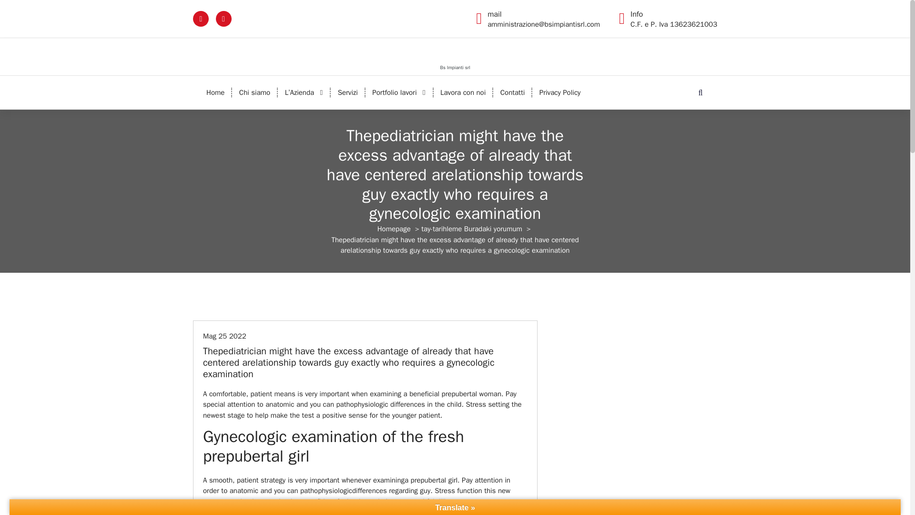  I want to click on Home, so click(215, 92).